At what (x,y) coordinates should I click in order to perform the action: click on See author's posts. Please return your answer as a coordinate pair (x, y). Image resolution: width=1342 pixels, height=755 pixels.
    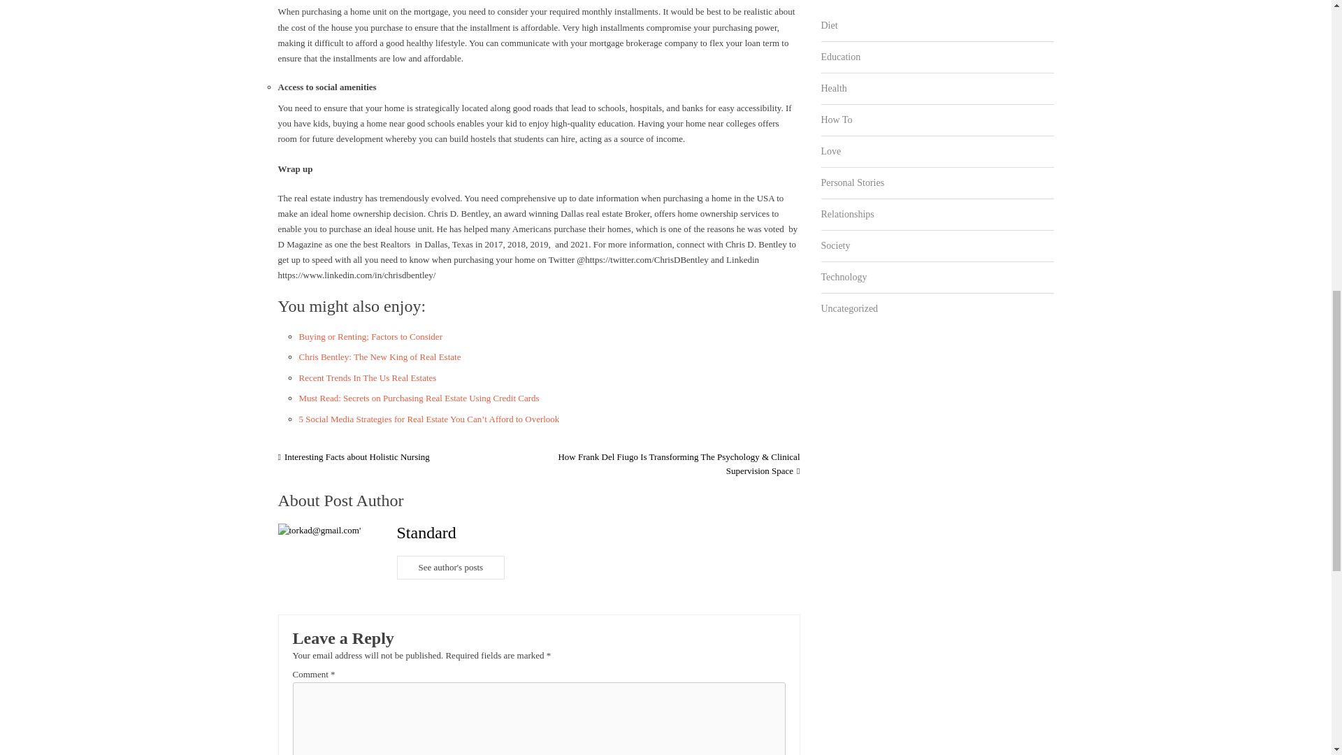
    Looking at the image, I should click on (452, 568).